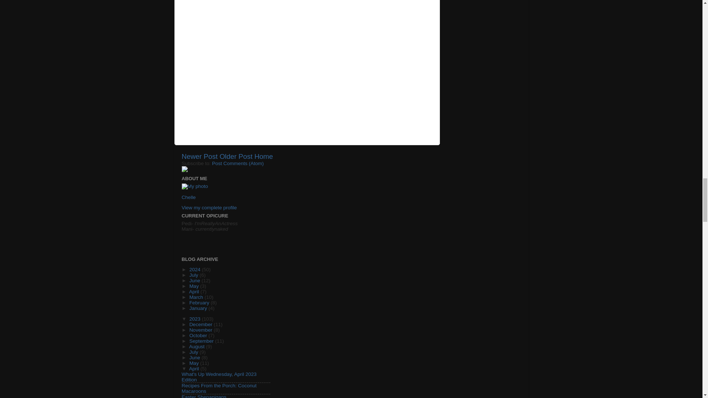 The width and height of the screenshot is (708, 398). Describe the element at coordinates (197, 297) in the screenshot. I see `March` at that location.